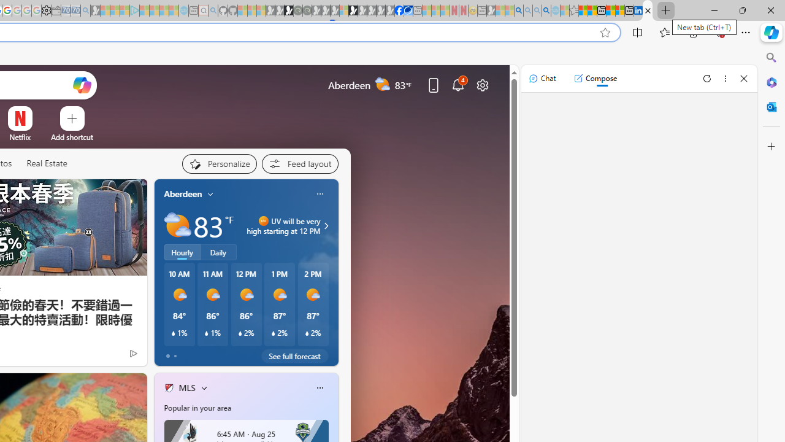 Image resolution: width=785 pixels, height=442 pixels. I want to click on Favorites - Sleeping, so click(574, 11).